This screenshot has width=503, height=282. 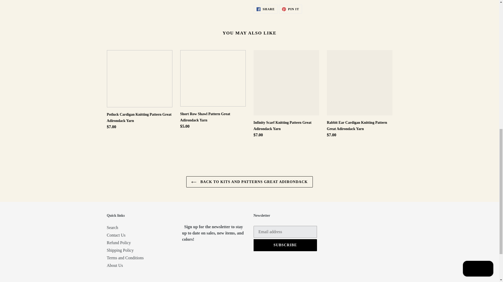 What do you see at coordinates (291, 9) in the screenshot?
I see `BACK TO KITS AND PATTERNS GREAT ADIRONDACK` at bounding box center [291, 9].